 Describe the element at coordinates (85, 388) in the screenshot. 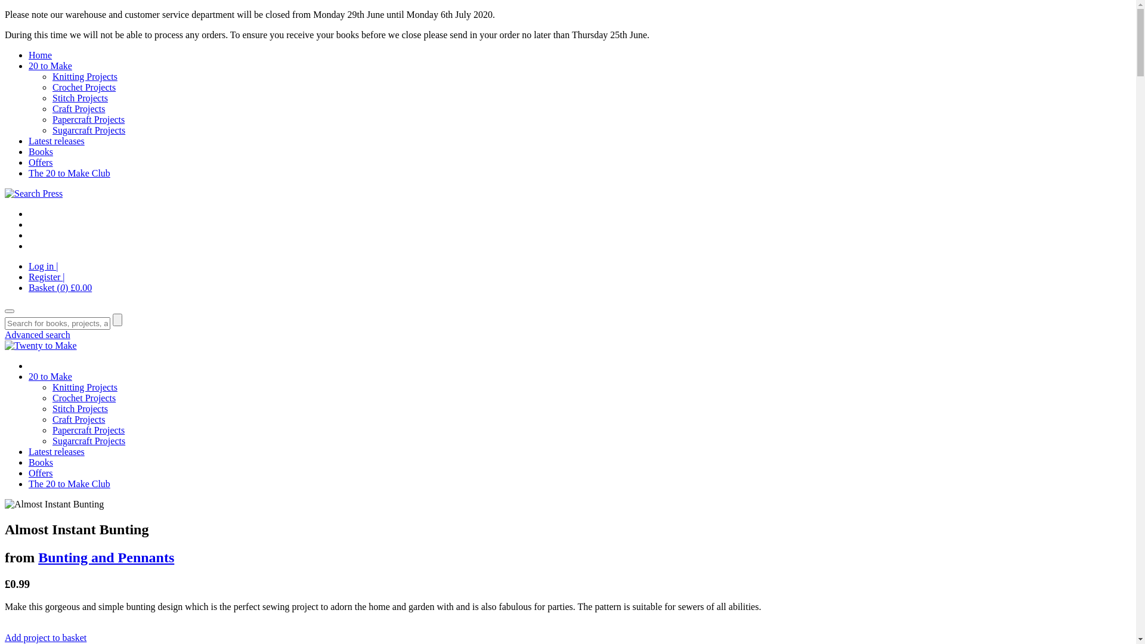

I see `Knitting Projects` at that location.